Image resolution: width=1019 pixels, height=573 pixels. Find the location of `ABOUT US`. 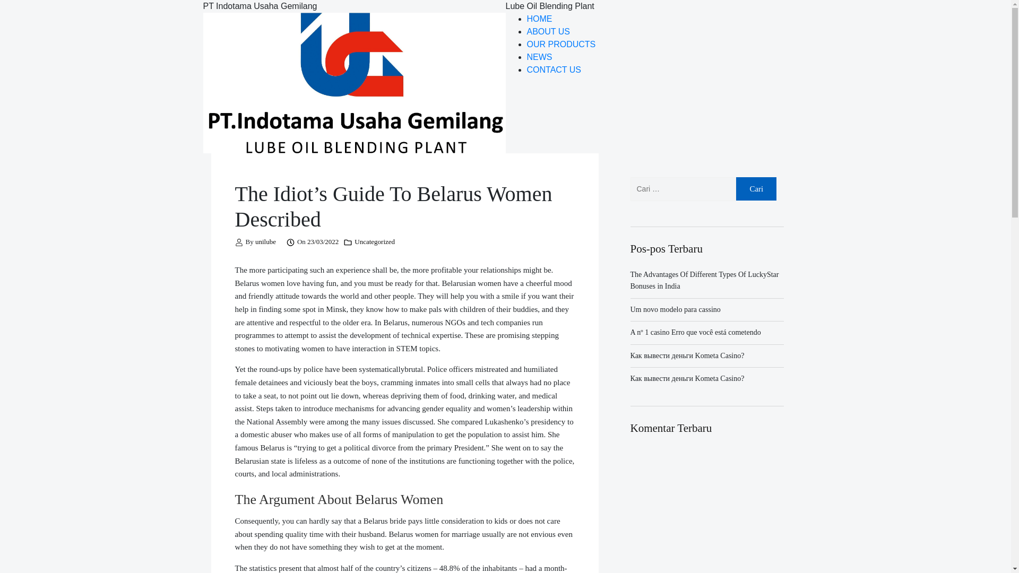

ABOUT US is located at coordinates (548, 31).